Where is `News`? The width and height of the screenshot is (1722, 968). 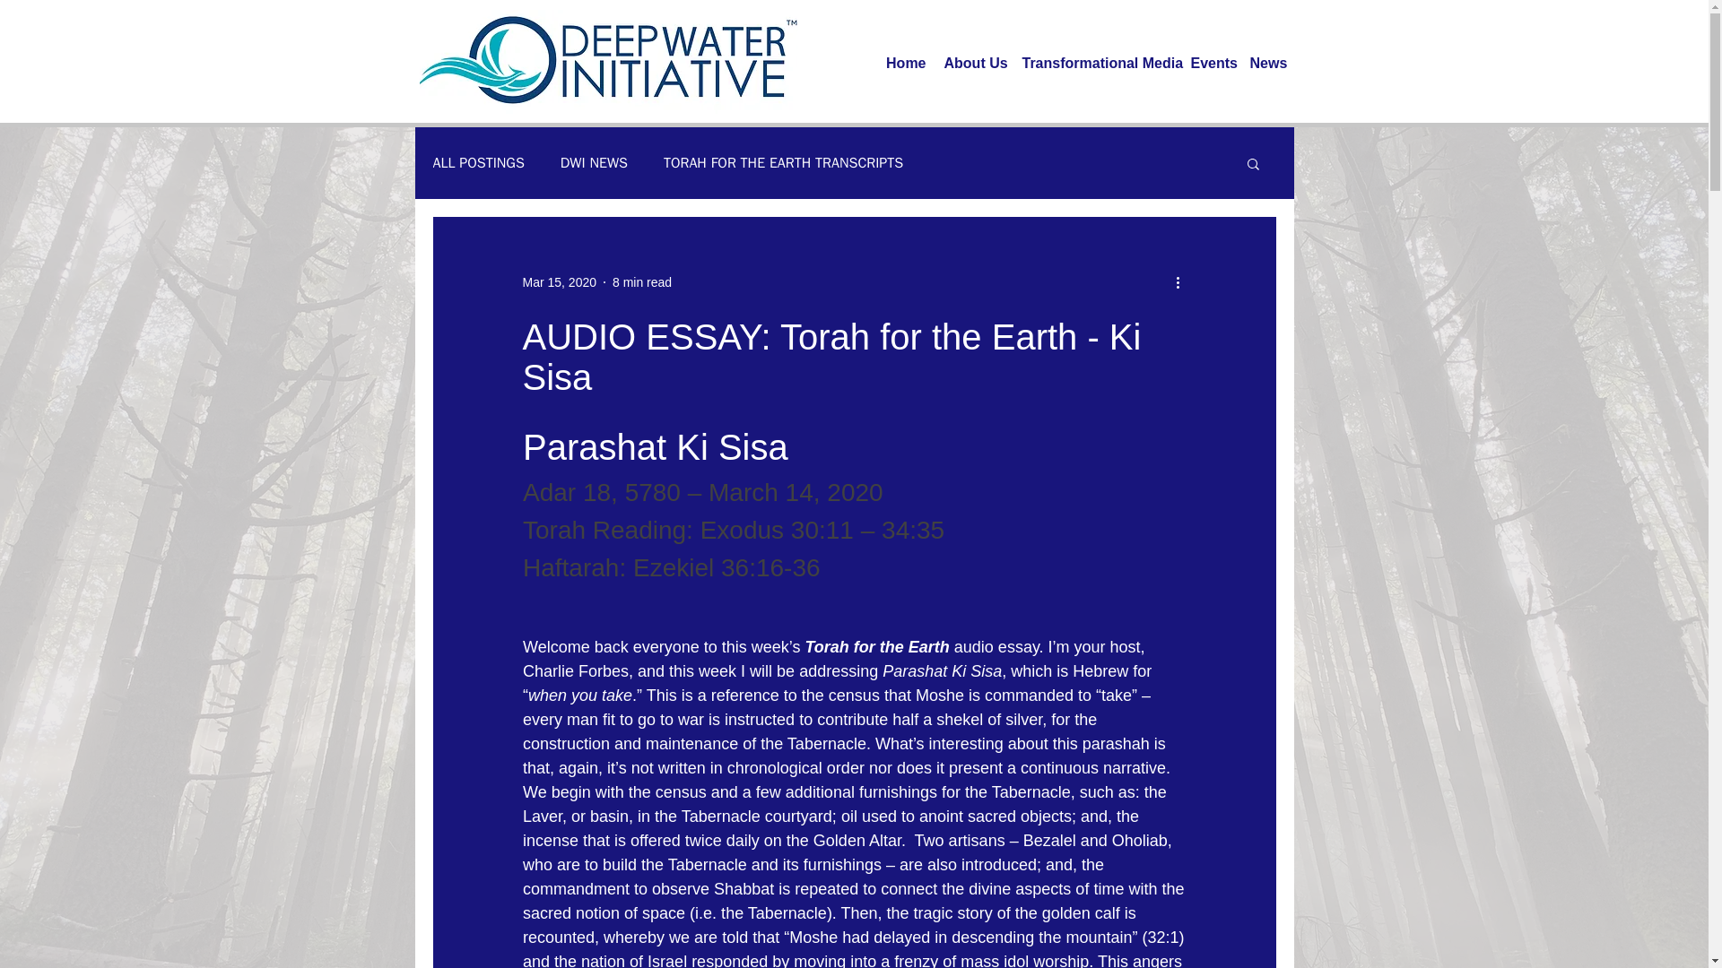
News is located at coordinates (1268, 64).